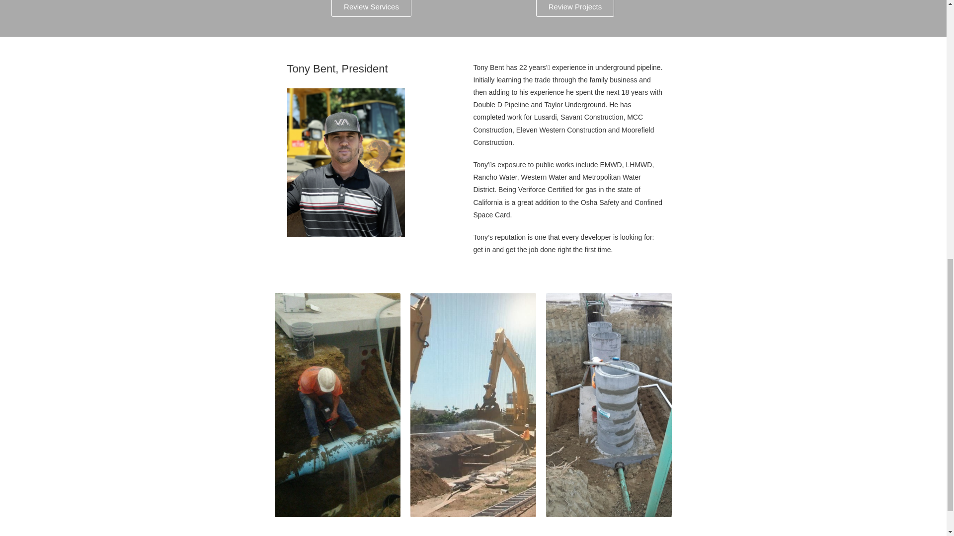  What do you see at coordinates (371, 8) in the screenshot?
I see `Review Services` at bounding box center [371, 8].